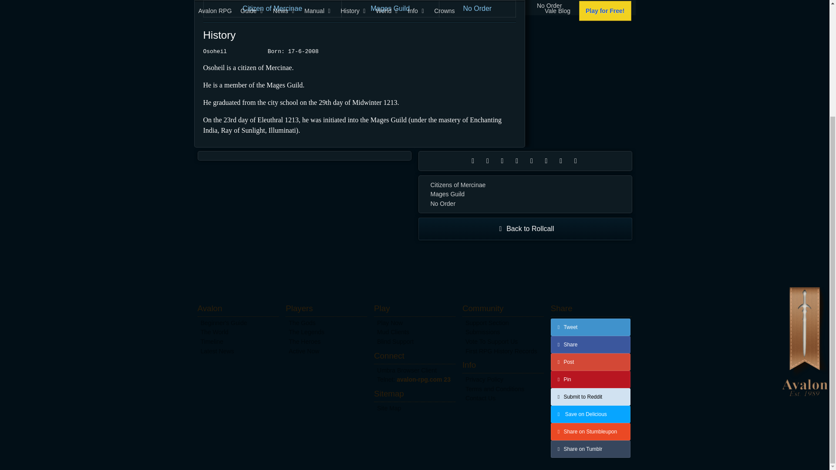 The image size is (836, 470). I want to click on Vote To Support Us, so click(503, 342).